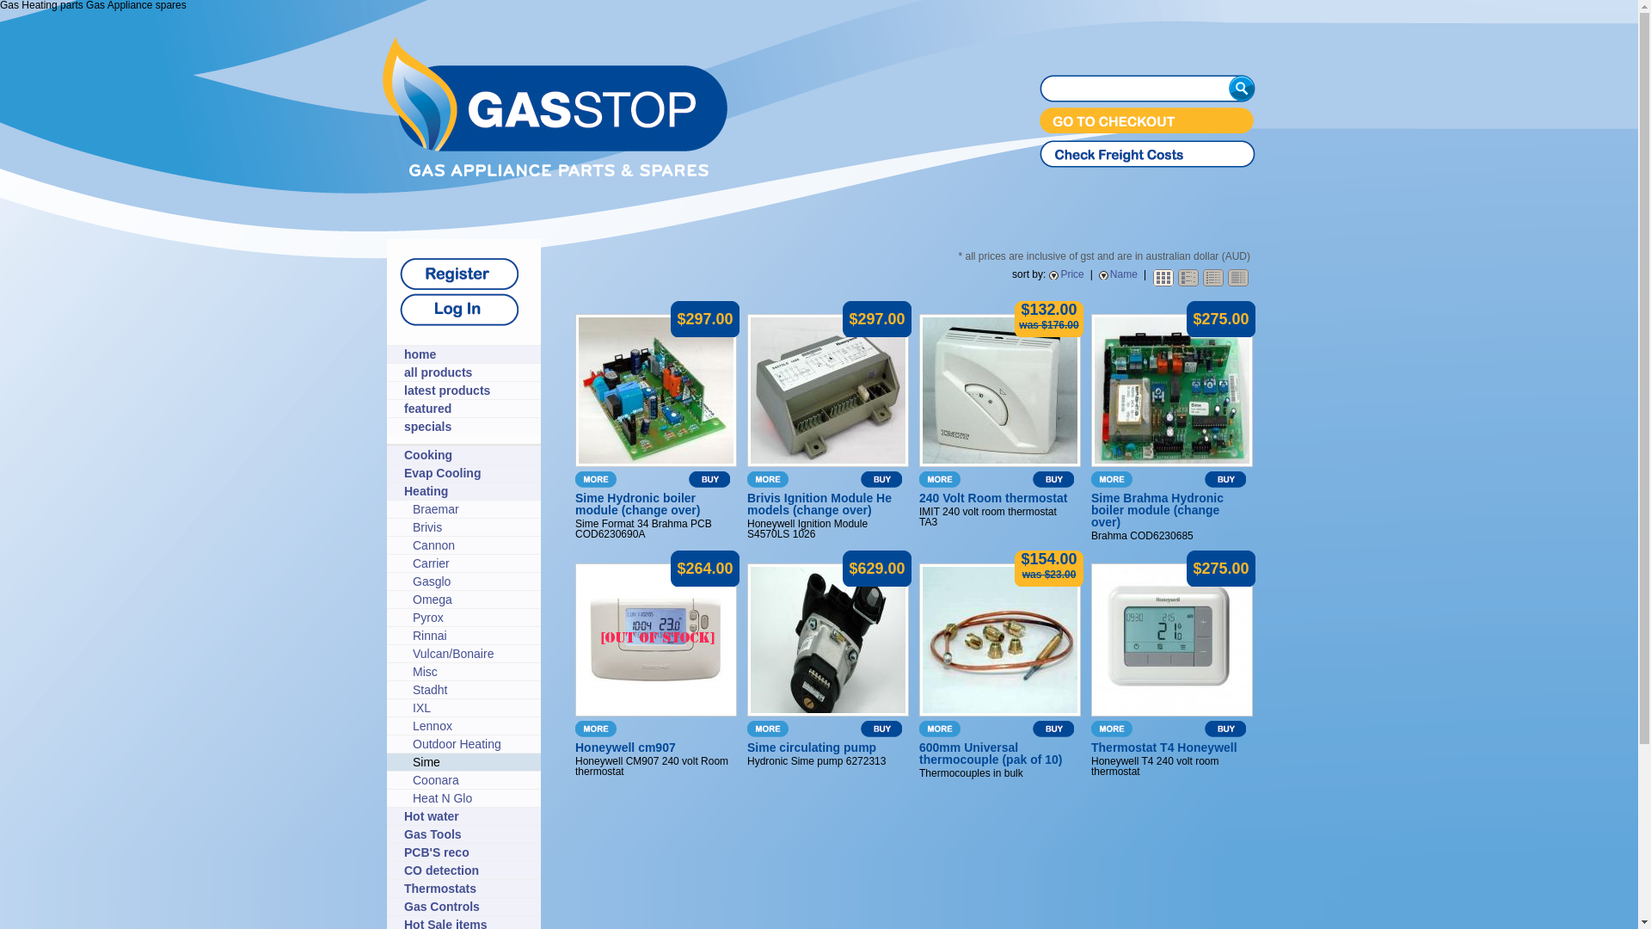 This screenshot has height=929, width=1651. I want to click on Outdoor Heating, so click(473, 744).